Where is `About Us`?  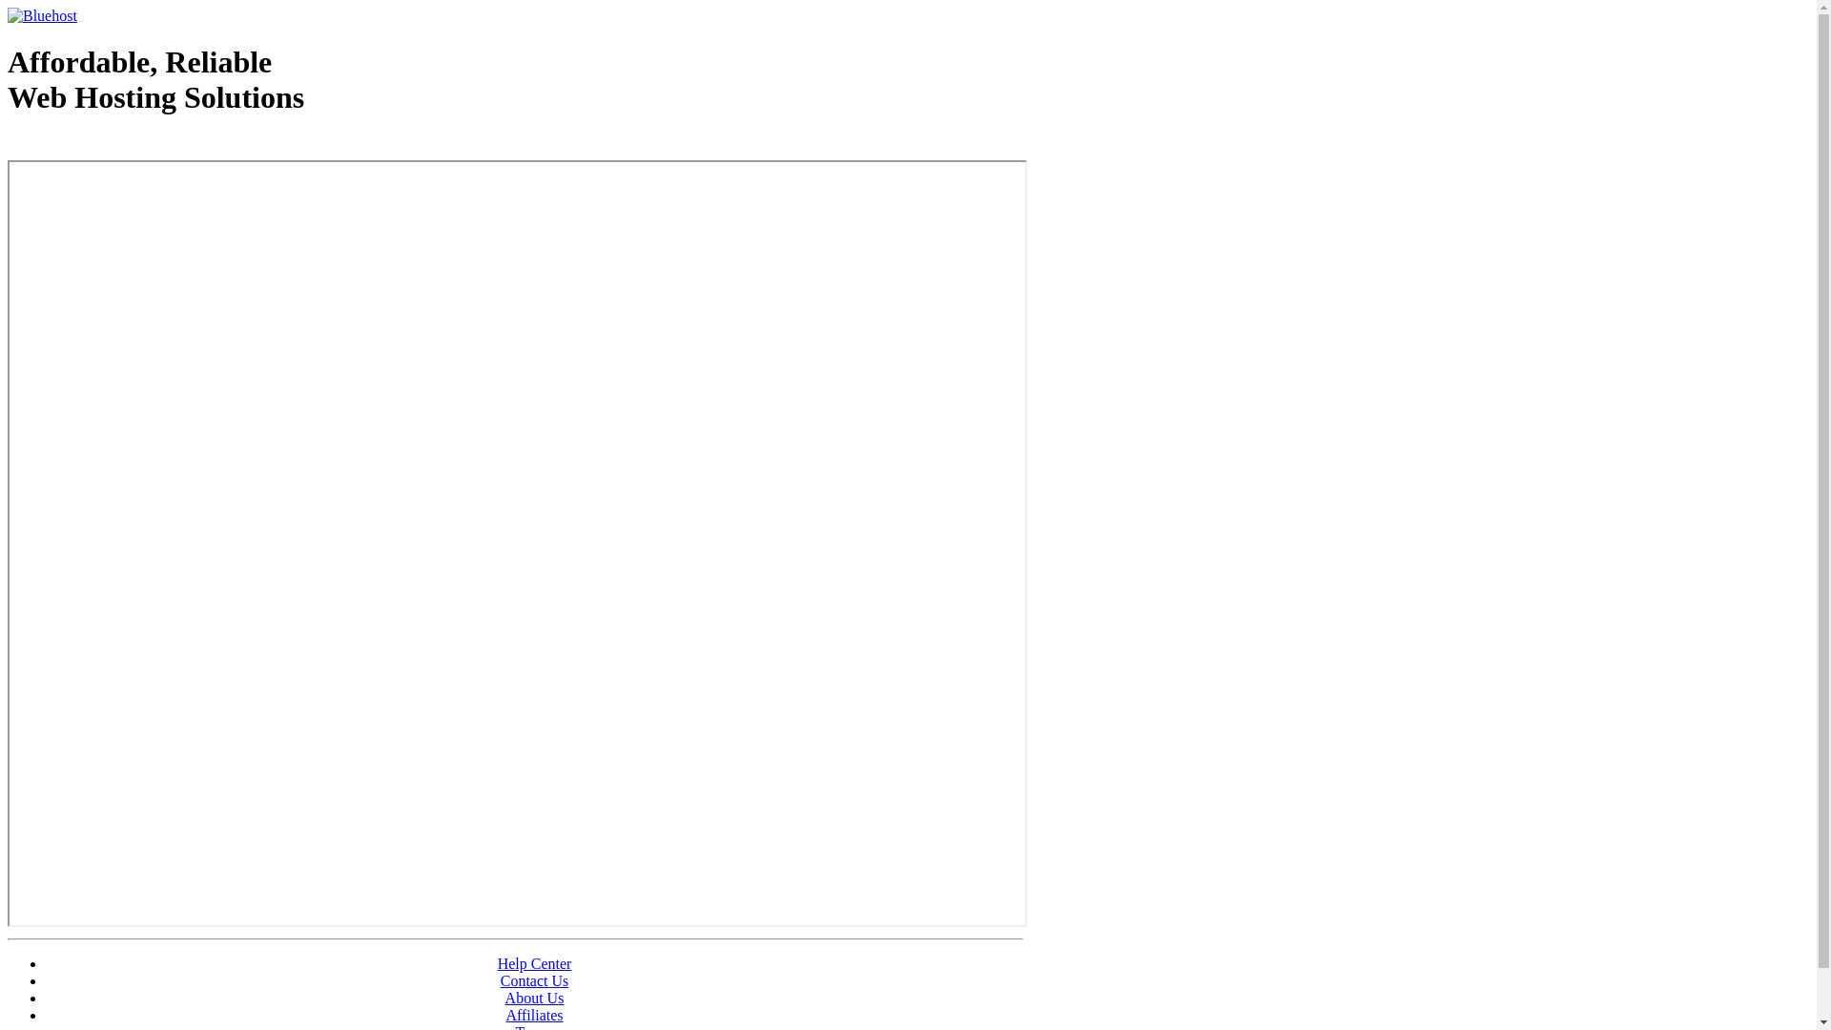 About Us is located at coordinates (535, 998).